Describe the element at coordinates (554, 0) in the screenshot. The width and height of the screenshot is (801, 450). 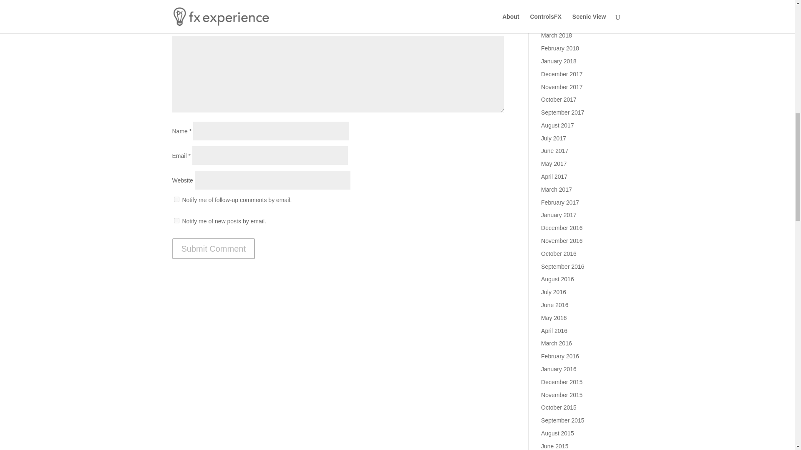
I see `July 2018` at that location.